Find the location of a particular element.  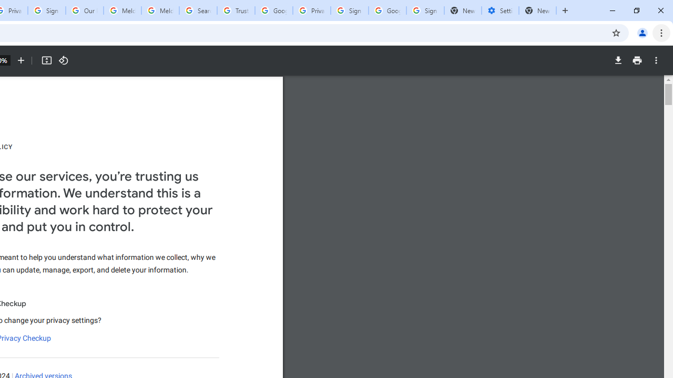

Sign in - Google Accounts is located at coordinates (349, 10).